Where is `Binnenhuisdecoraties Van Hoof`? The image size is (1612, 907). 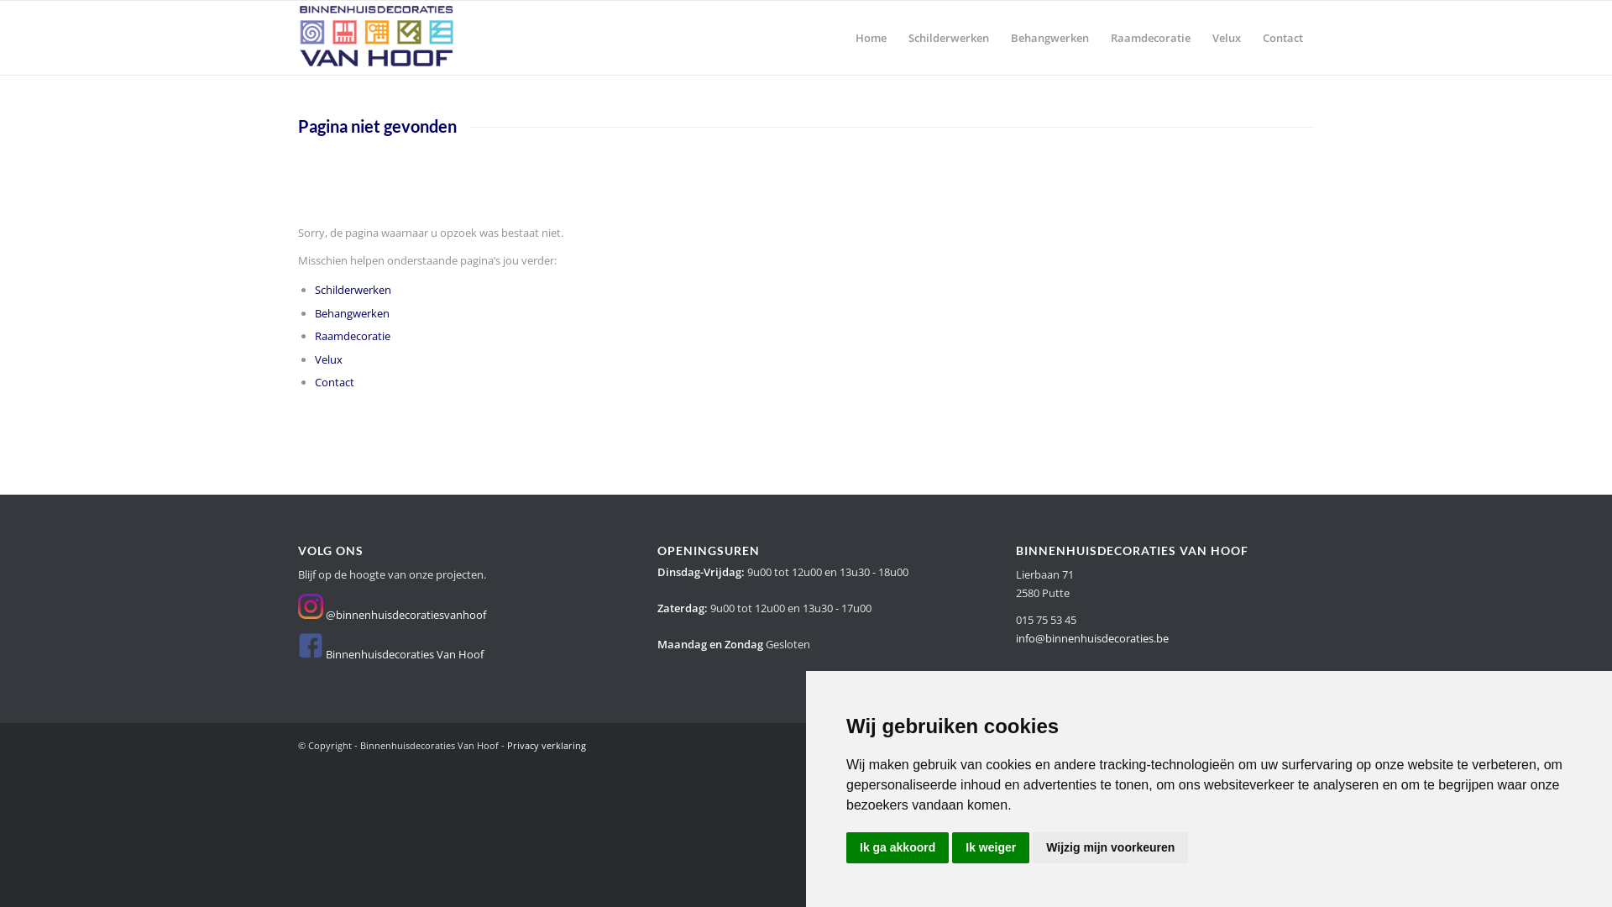 Binnenhuisdecoraties Van Hoof is located at coordinates (405, 653).